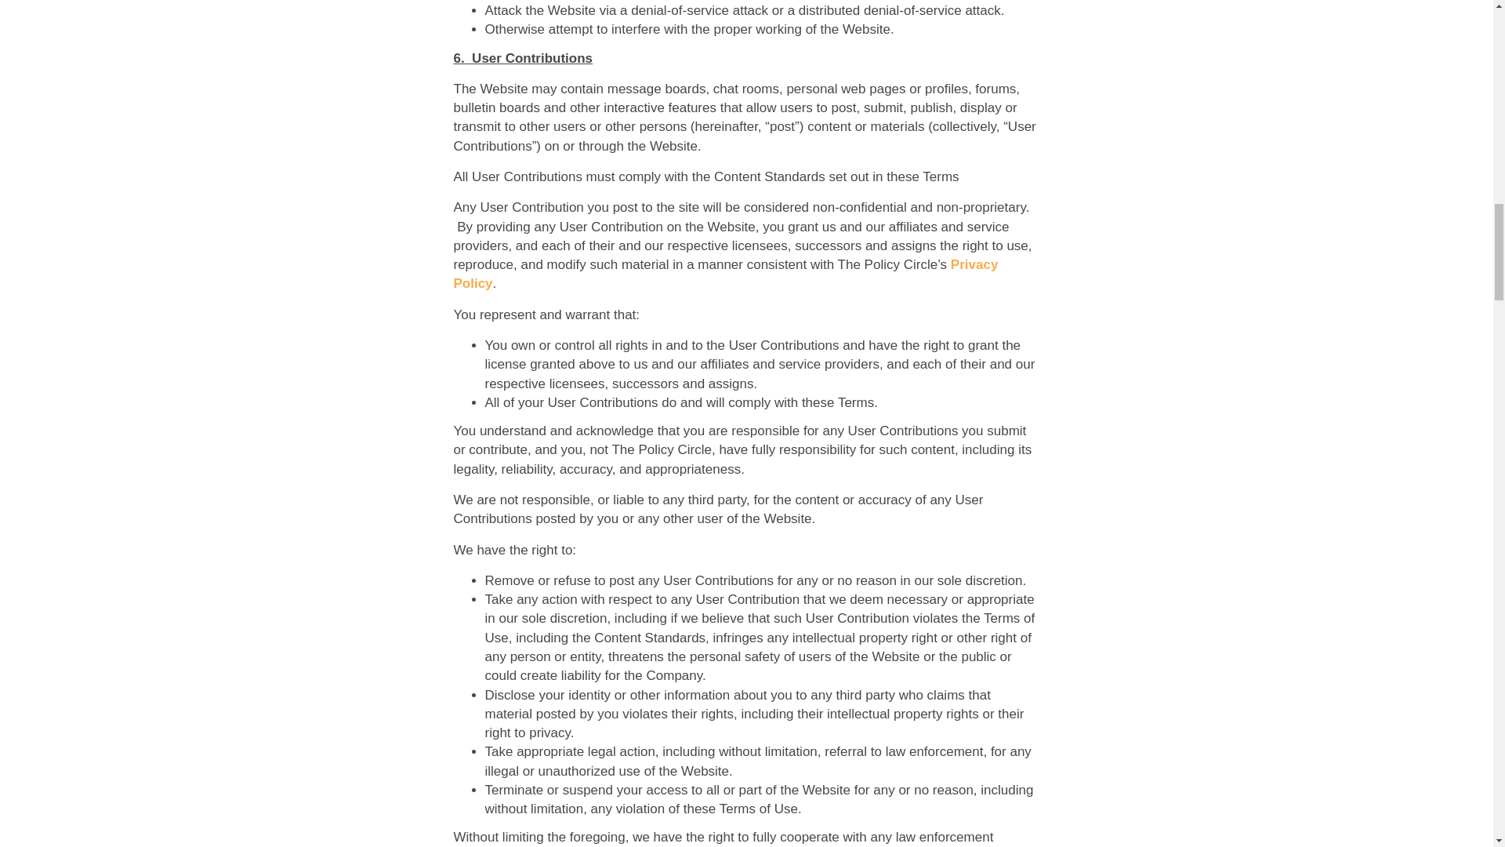  I want to click on Privacy Policy, so click(724, 274).